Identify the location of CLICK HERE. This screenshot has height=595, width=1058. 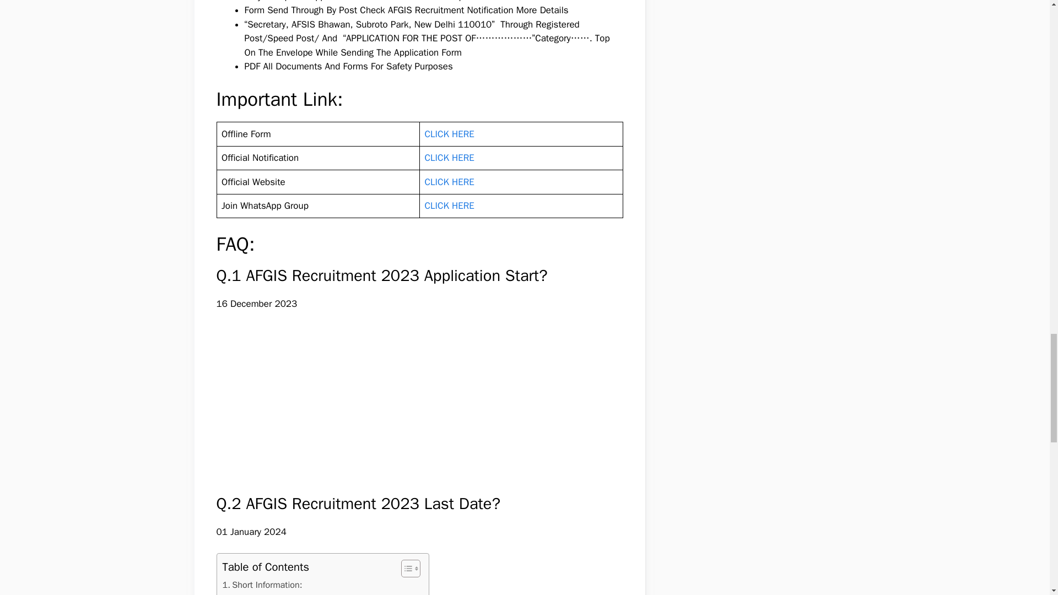
(449, 158).